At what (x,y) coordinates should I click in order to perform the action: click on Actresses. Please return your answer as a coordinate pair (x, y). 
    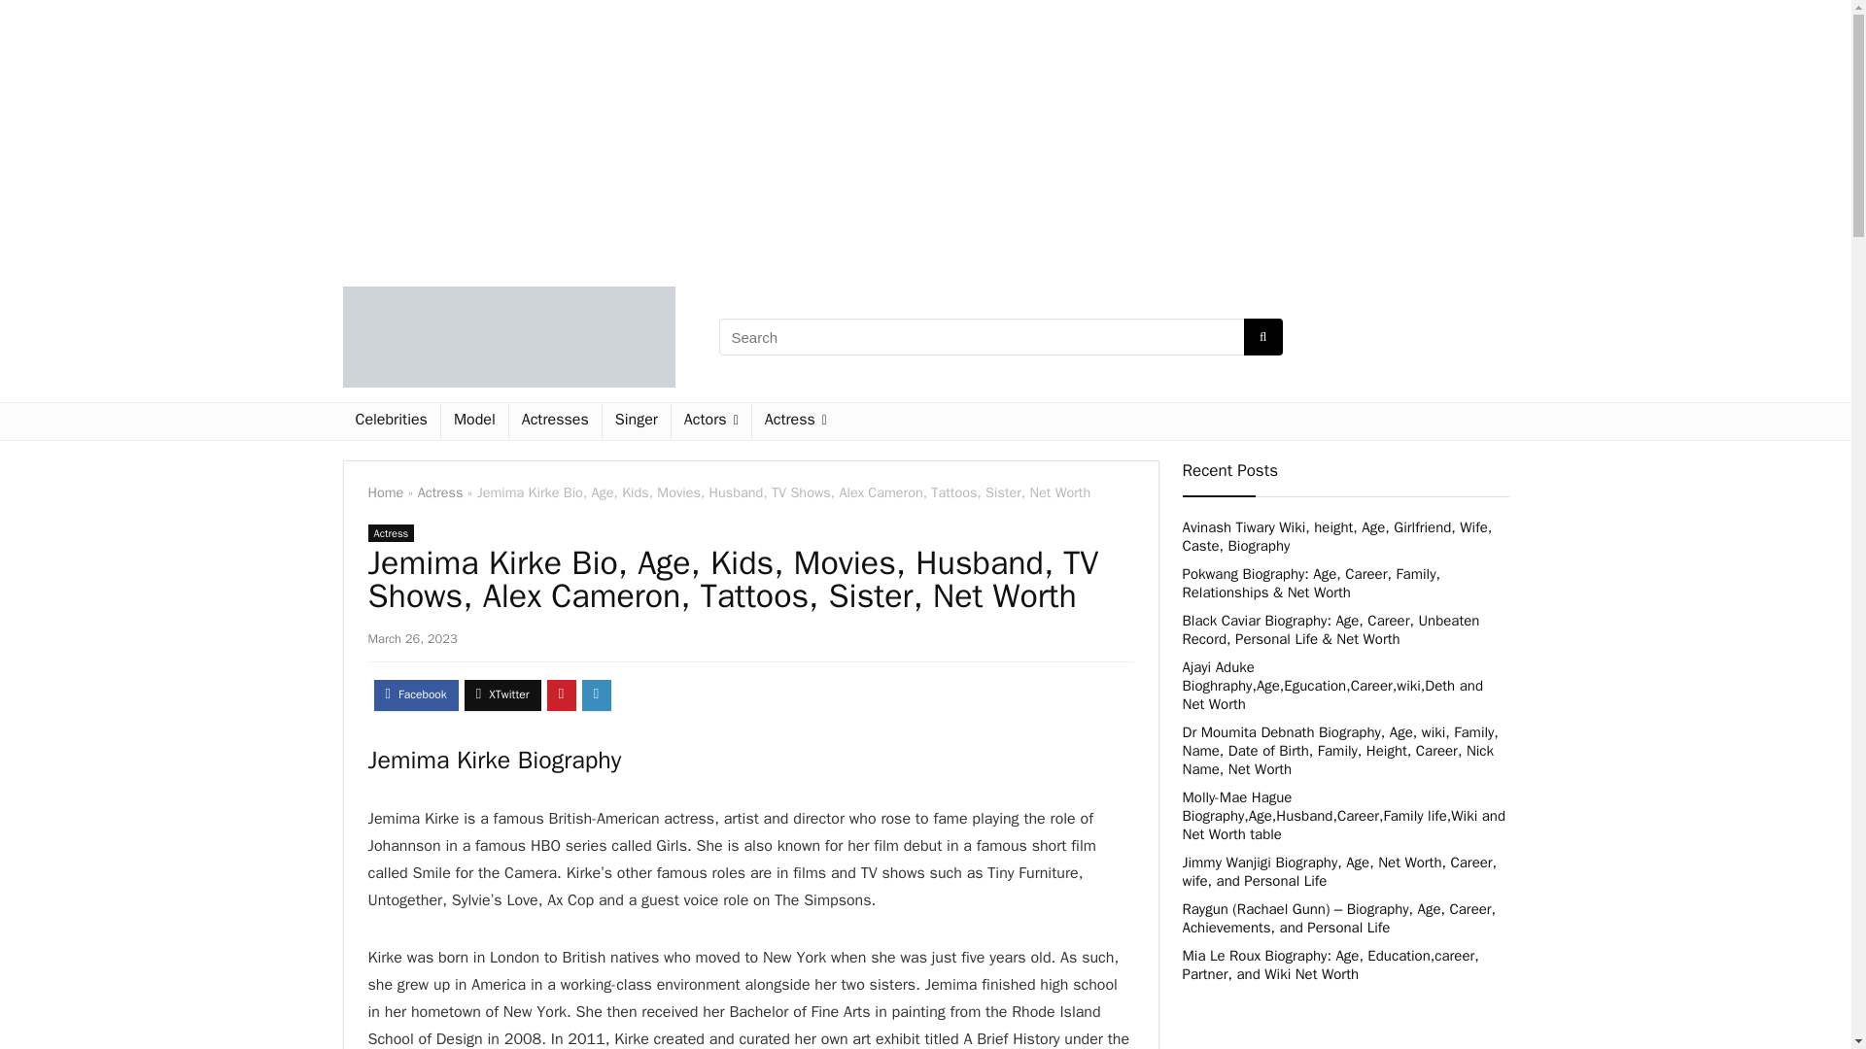
    Looking at the image, I should click on (555, 421).